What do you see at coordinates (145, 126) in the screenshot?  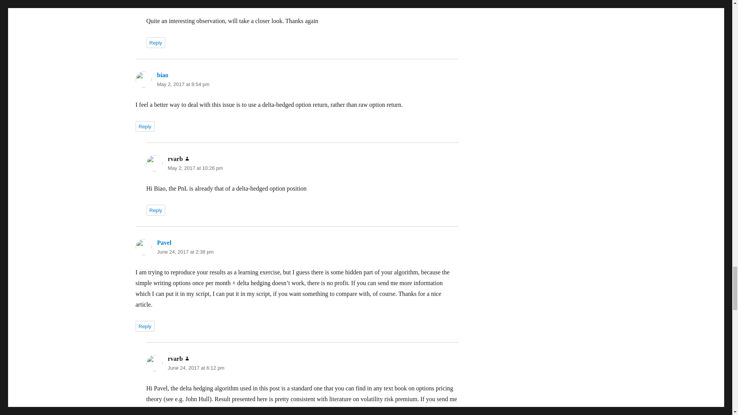 I see `Reply` at bounding box center [145, 126].